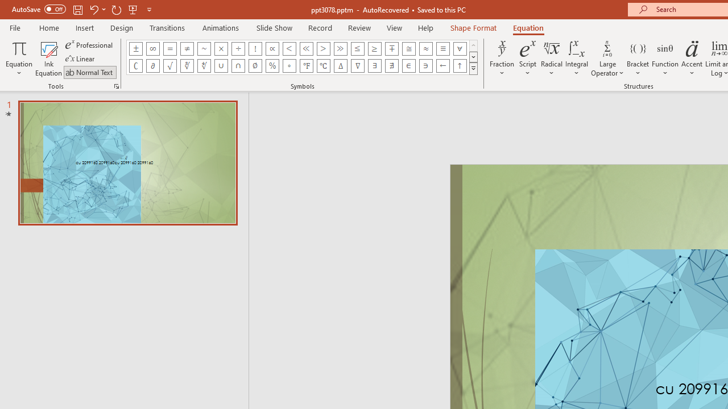  Describe the element at coordinates (238, 66) in the screenshot. I see `Equation Symbol Intersection` at that location.